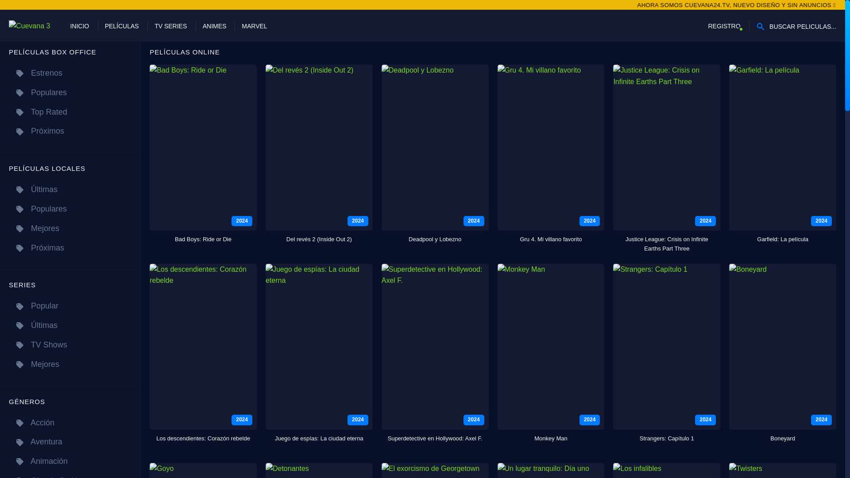  I want to click on Popular, so click(70, 305).